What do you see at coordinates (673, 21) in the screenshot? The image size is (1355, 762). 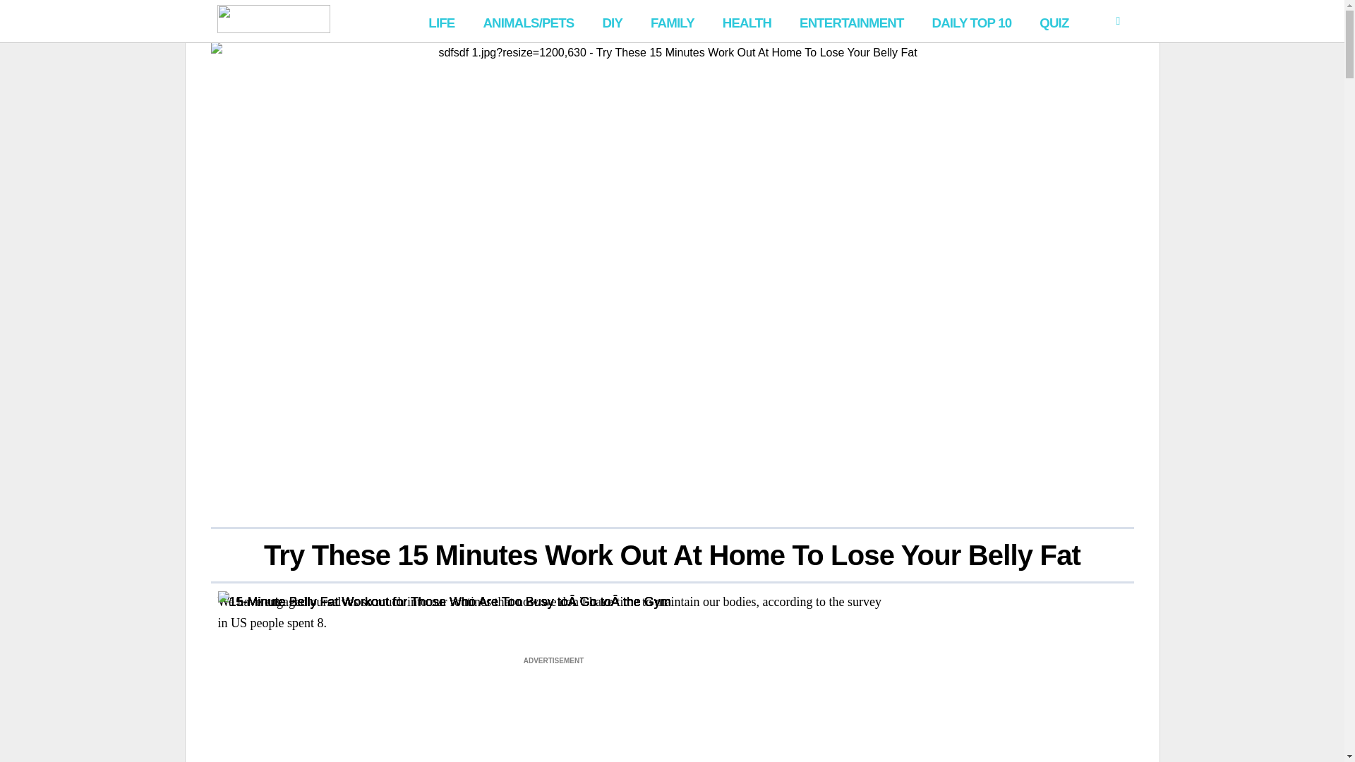 I see `FAMILY` at bounding box center [673, 21].